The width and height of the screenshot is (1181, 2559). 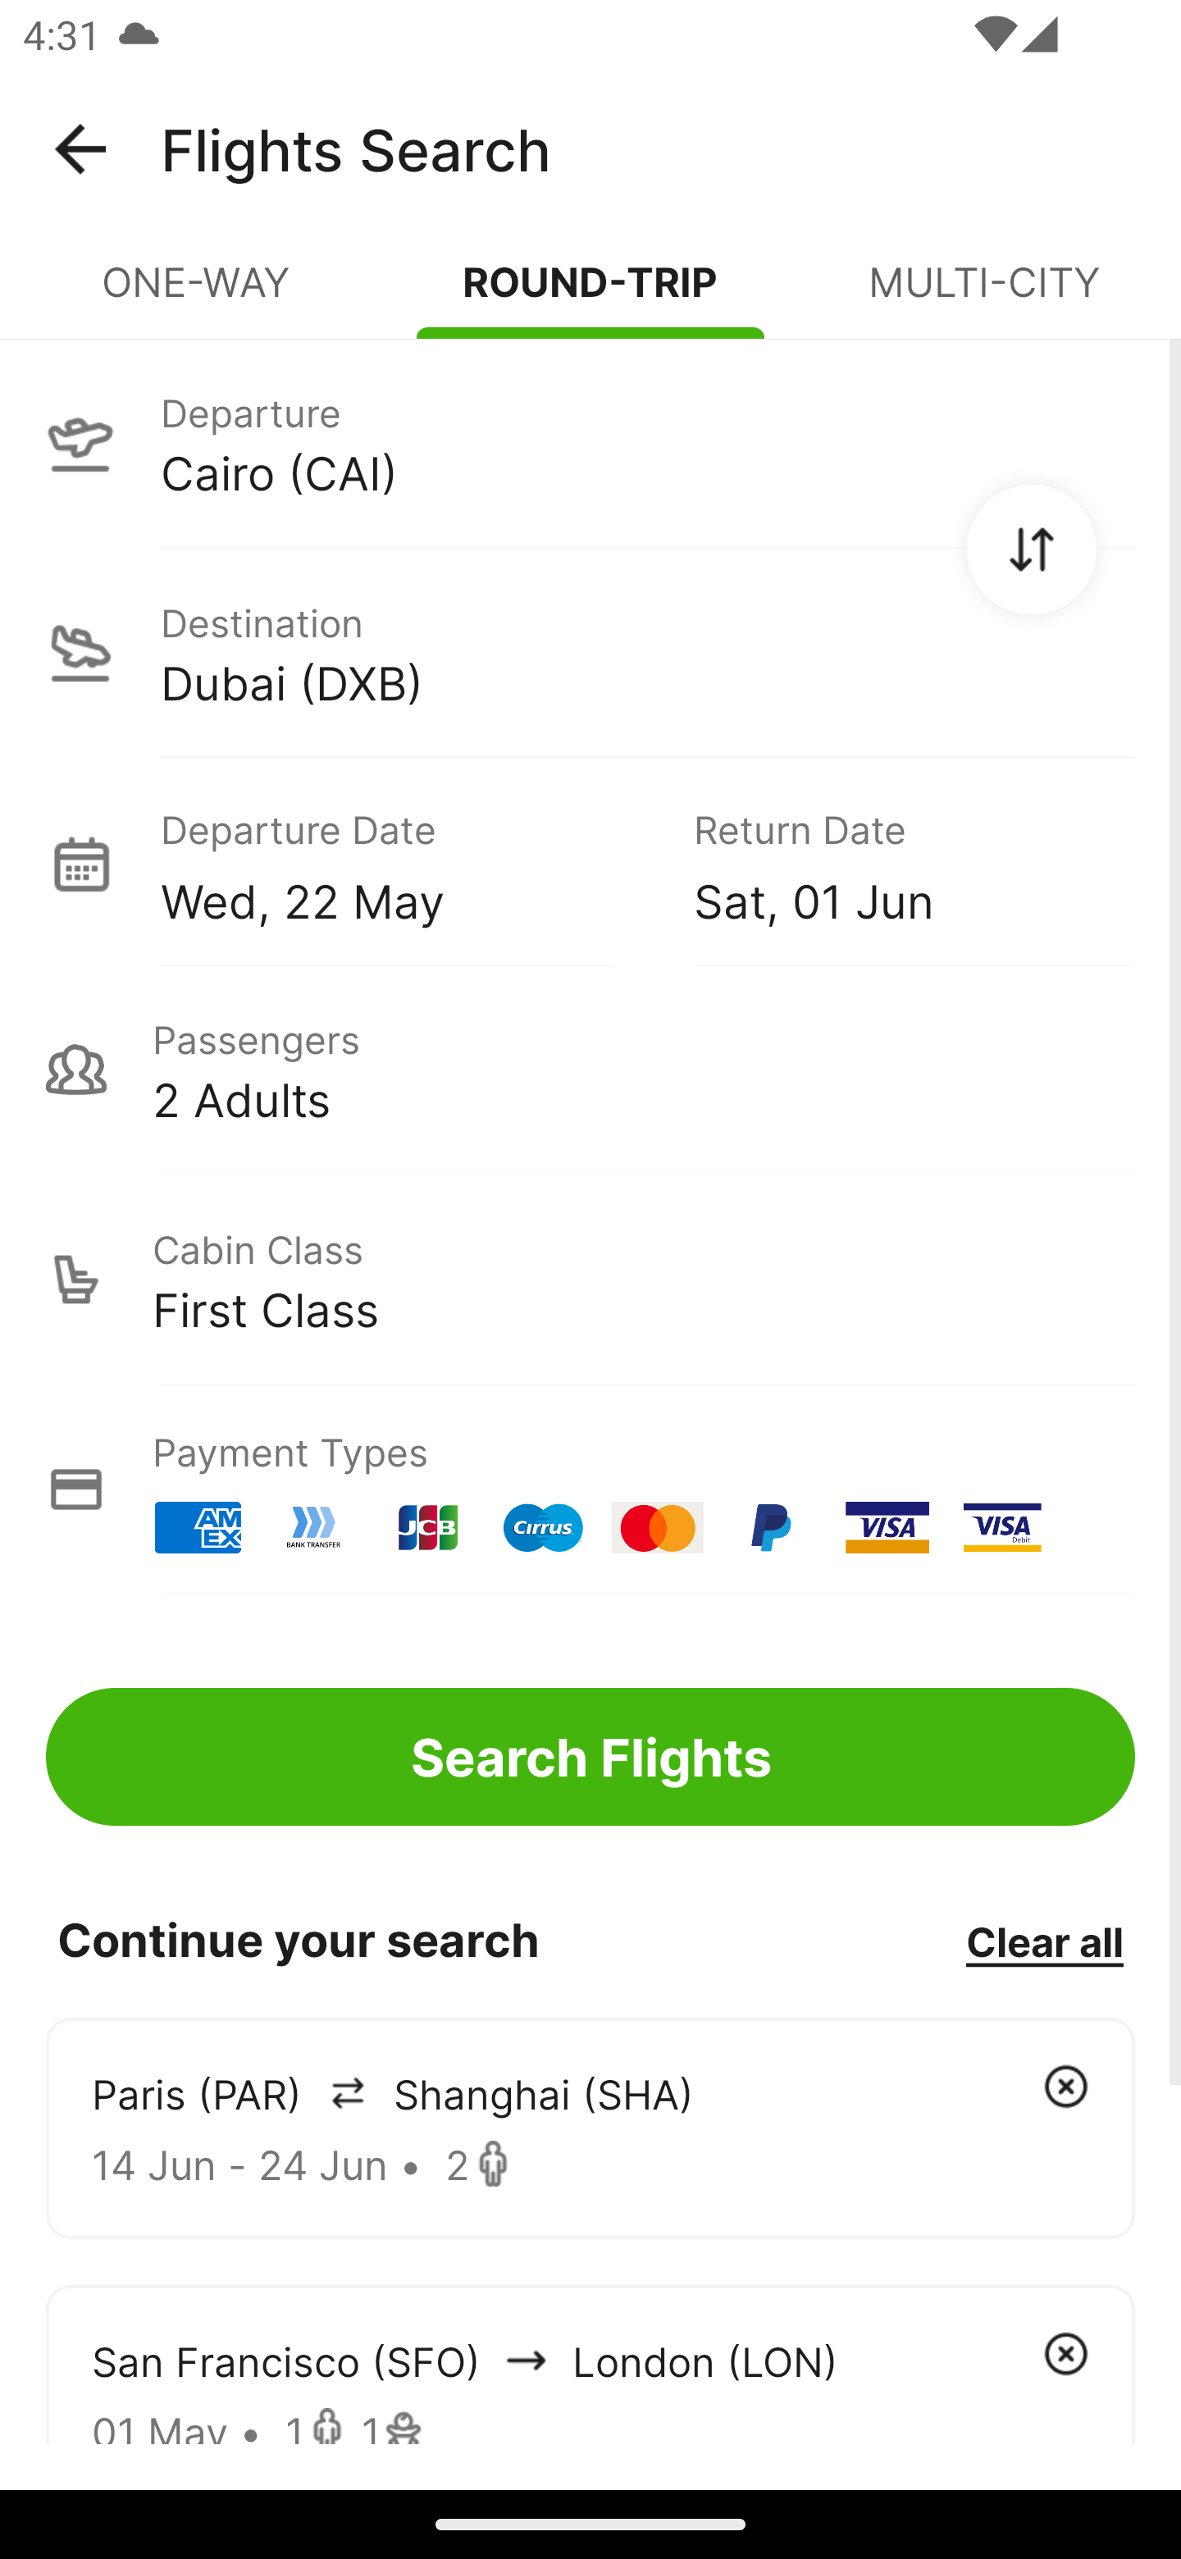 I want to click on Clear all, so click(x=1044, y=1941).